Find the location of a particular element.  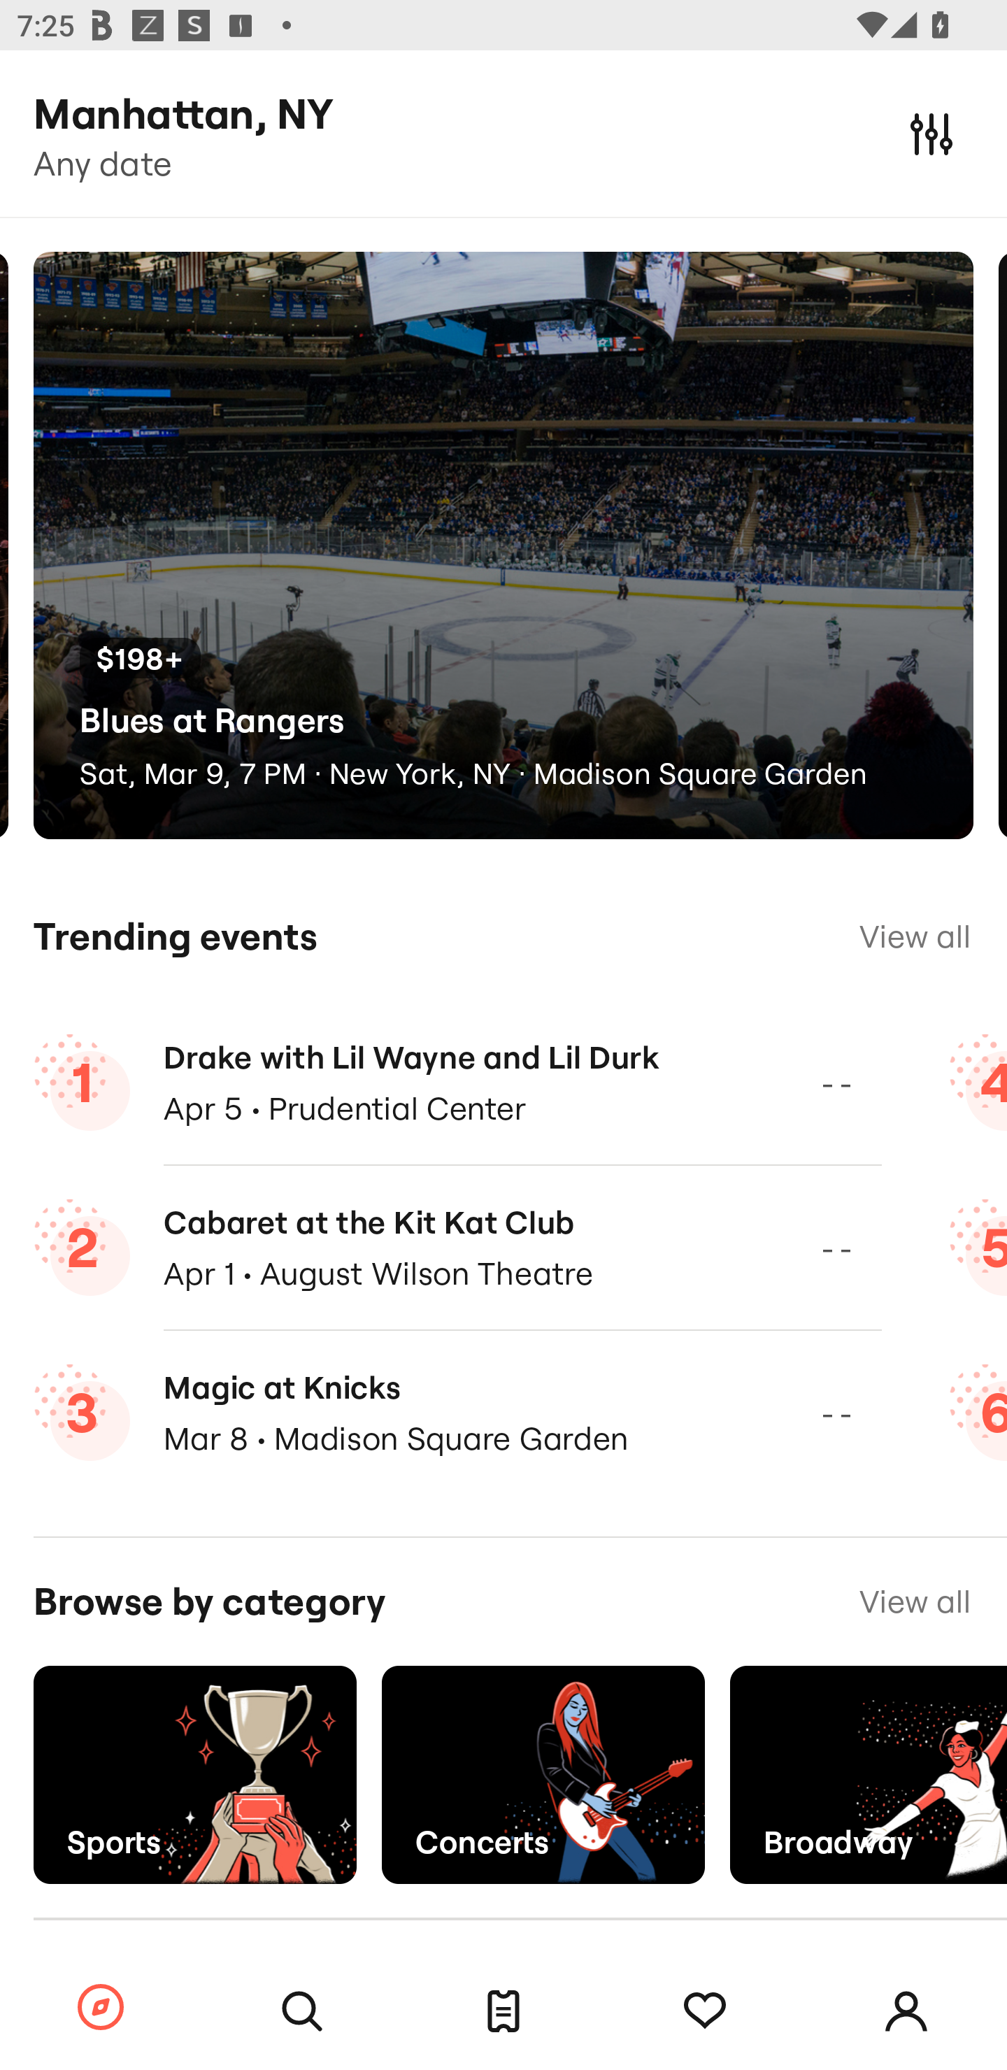

Broadway is located at coordinates (869, 1775).